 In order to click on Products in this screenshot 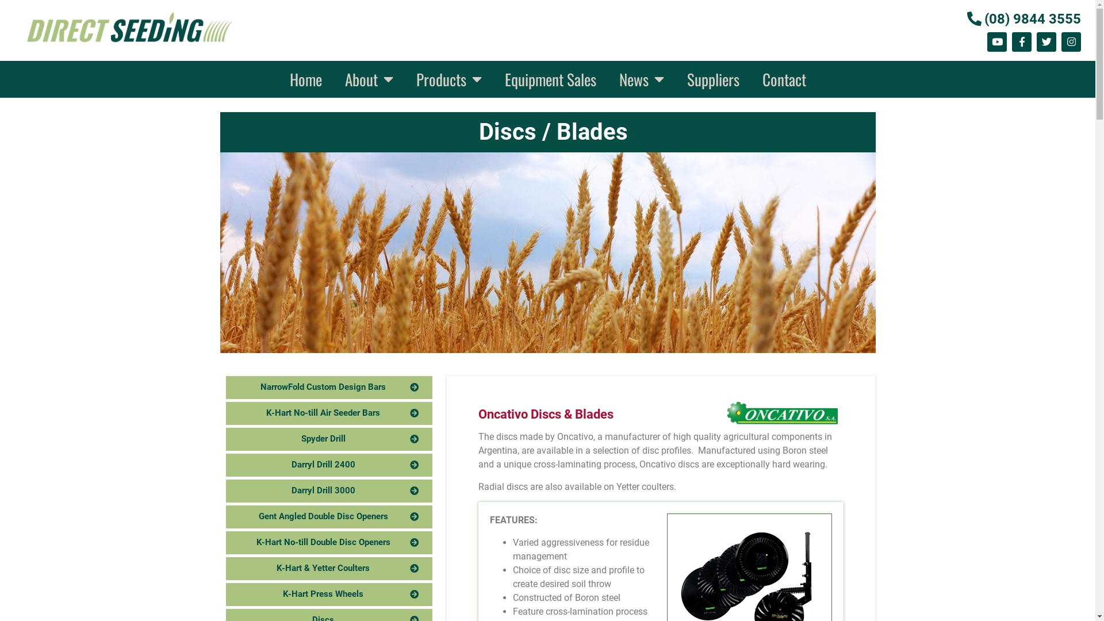, I will do `click(449, 79)`.